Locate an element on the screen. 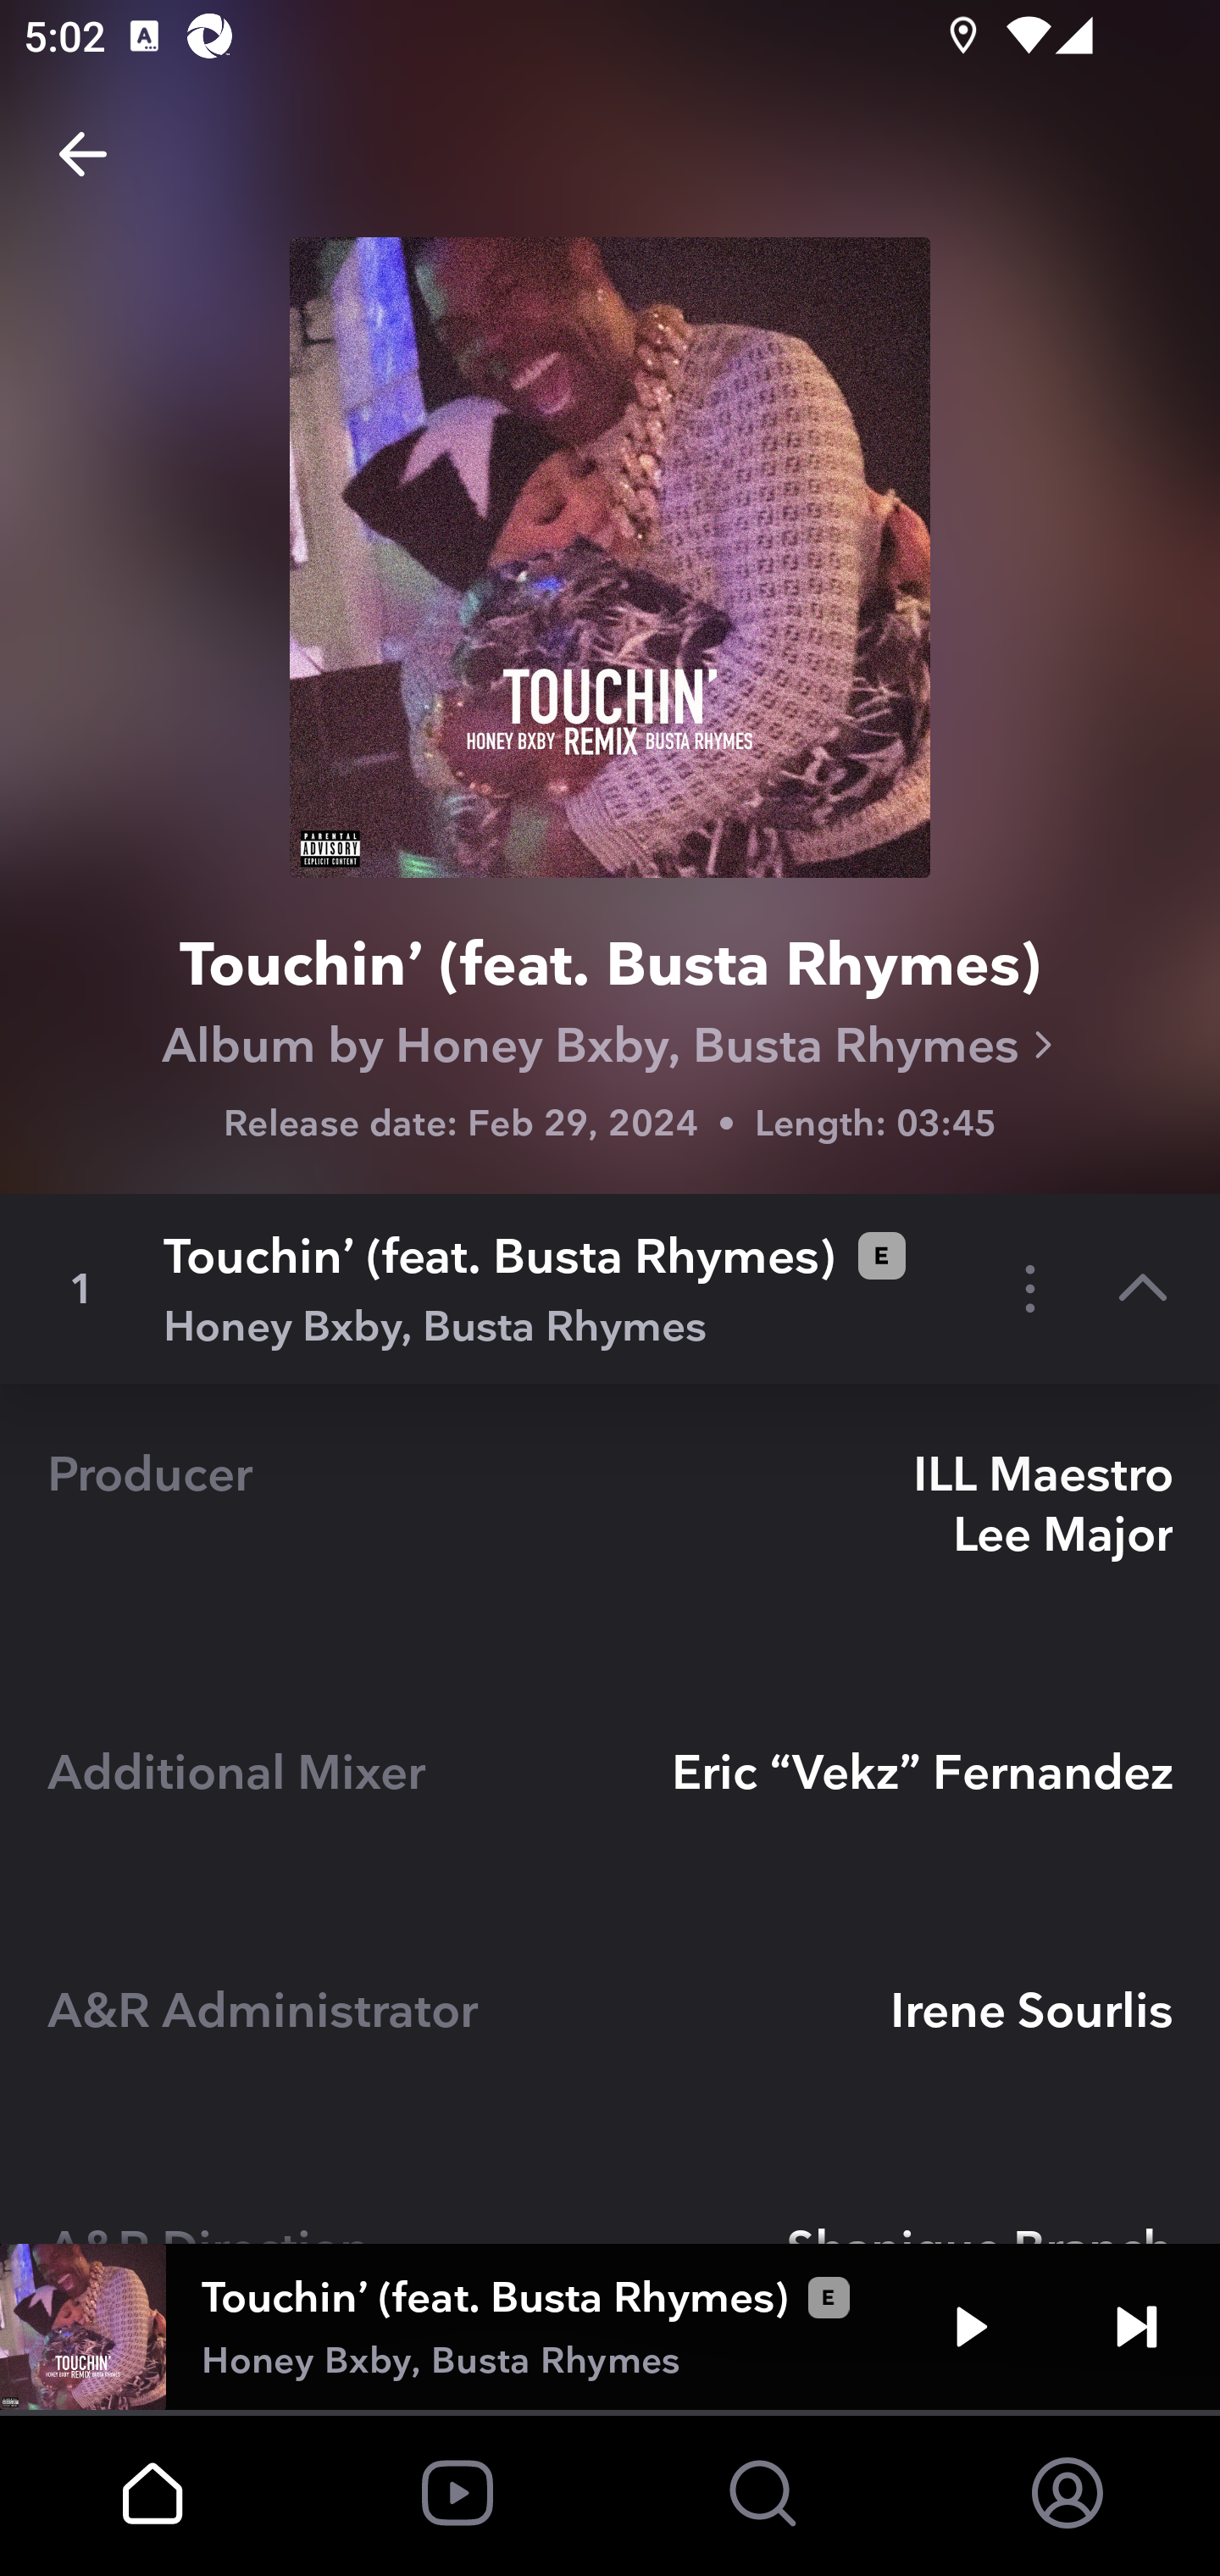 The width and height of the screenshot is (1220, 2576). Back is located at coordinates (83, 154).